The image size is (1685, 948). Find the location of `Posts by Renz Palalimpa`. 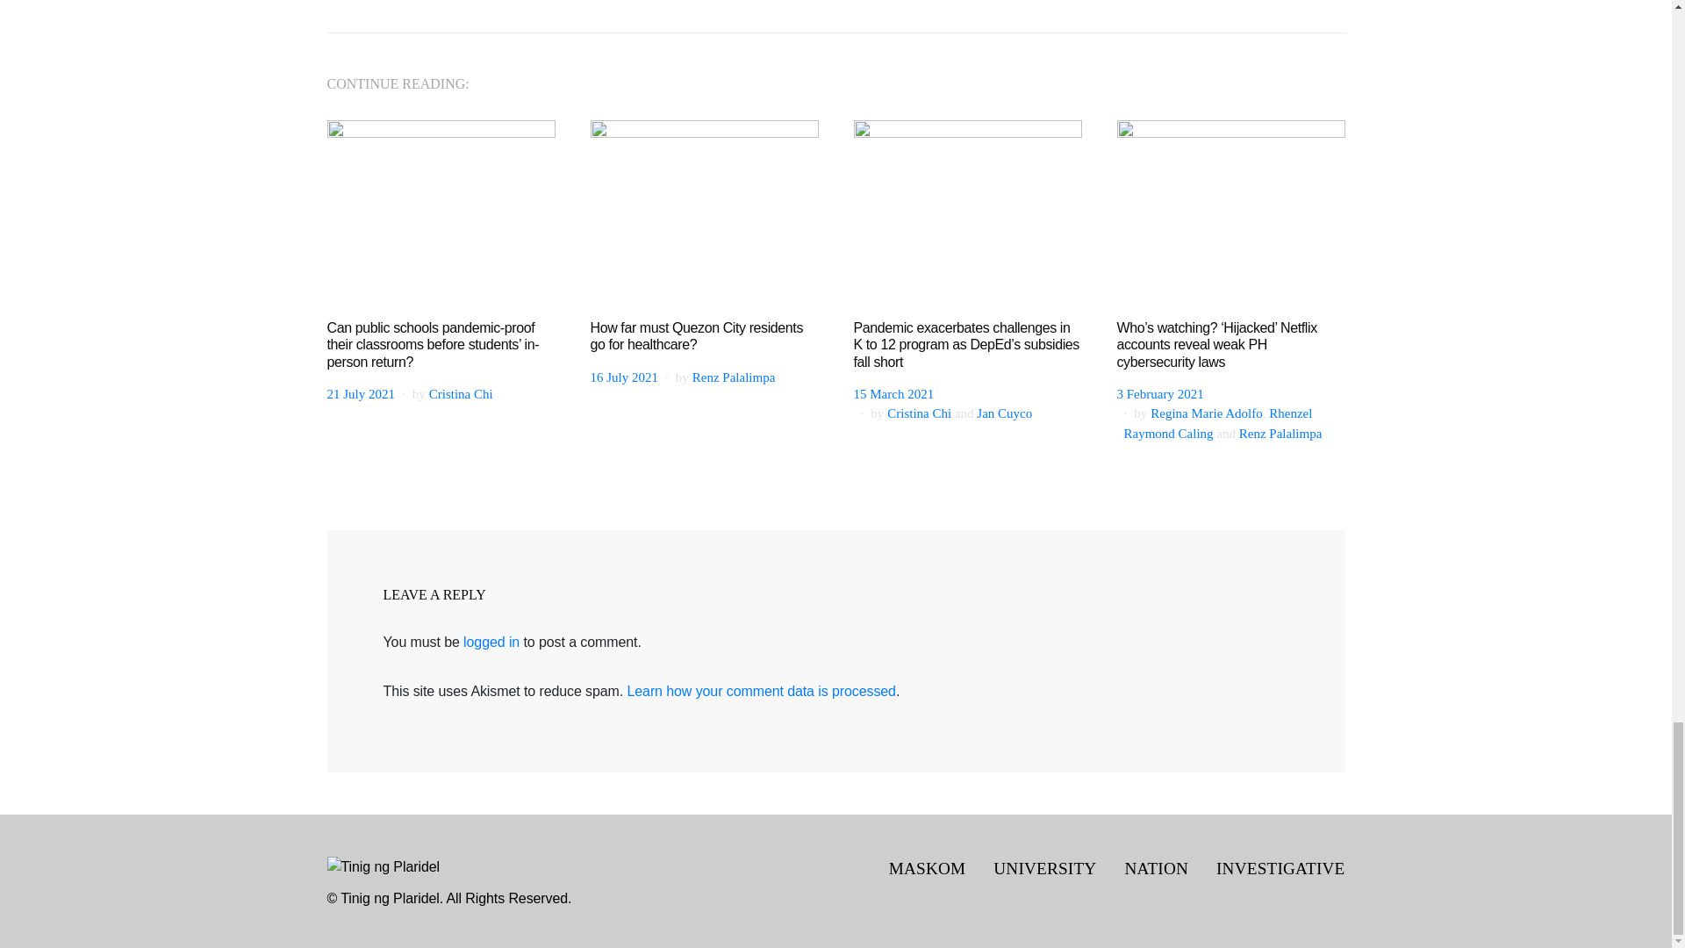

Posts by Renz Palalimpa is located at coordinates (734, 377).